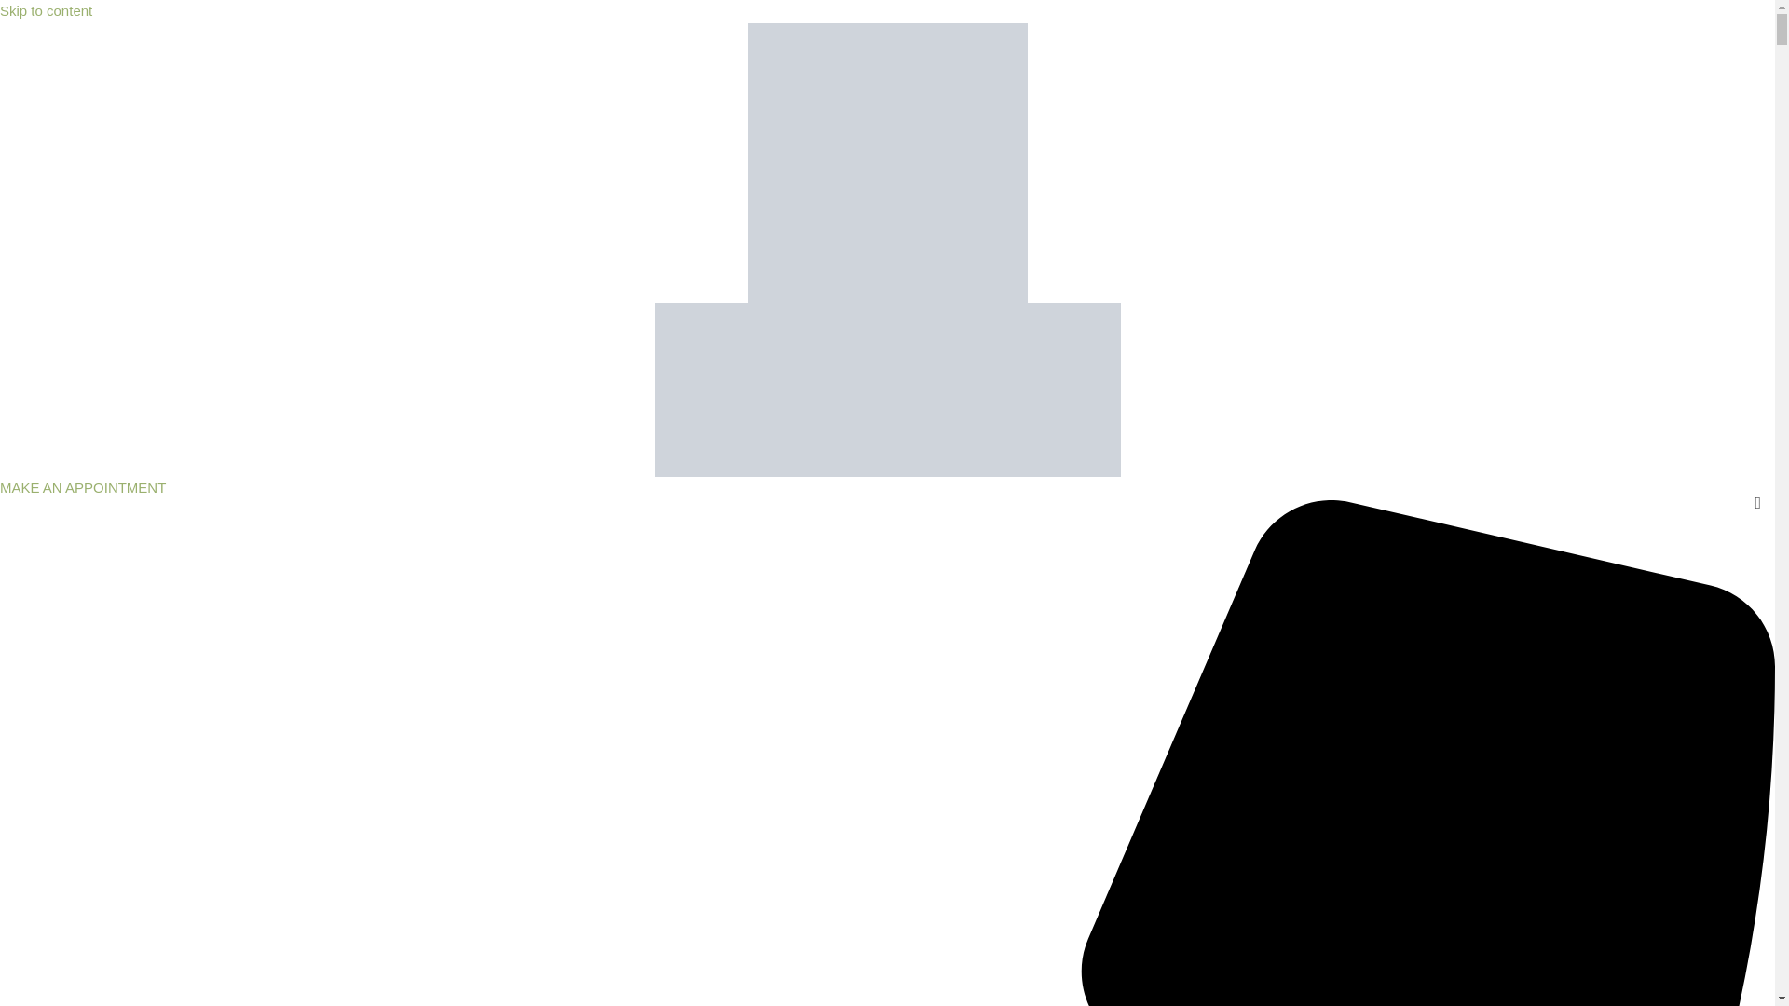 The width and height of the screenshot is (1789, 1006). I want to click on Skip to content, so click(47, 11).